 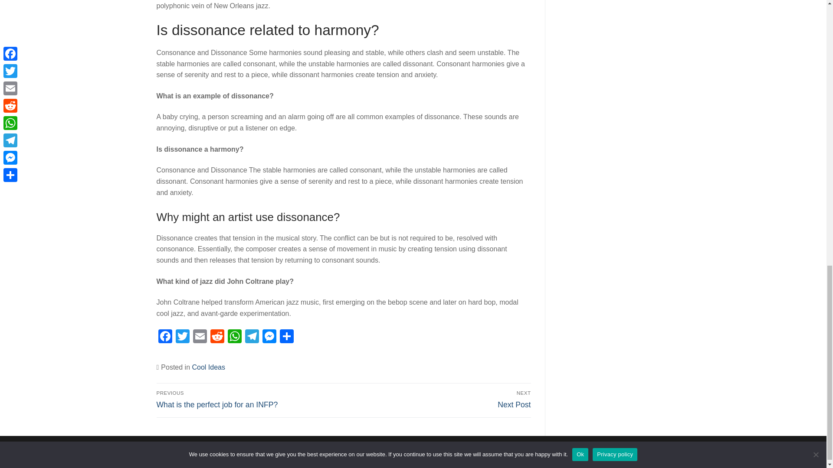 What do you see at coordinates (182, 337) in the screenshot?
I see `Email` at bounding box center [182, 337].